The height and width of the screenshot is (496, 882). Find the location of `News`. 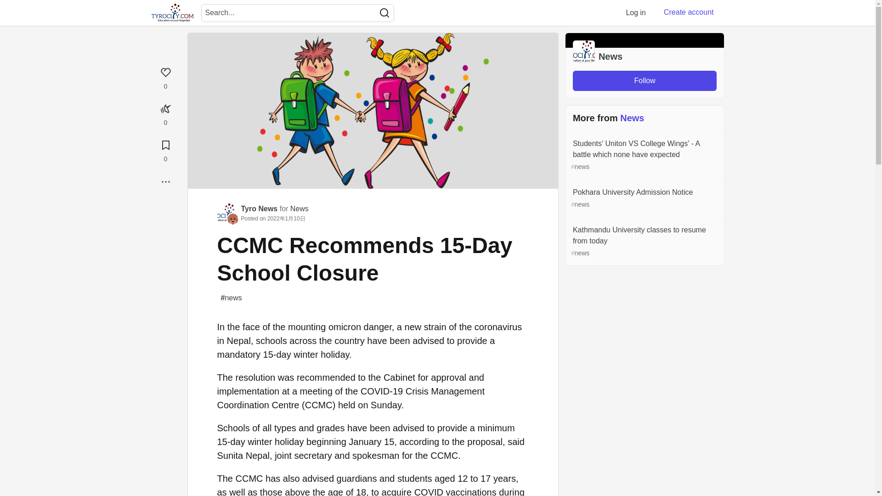

News is located at coordinates (300, 209).